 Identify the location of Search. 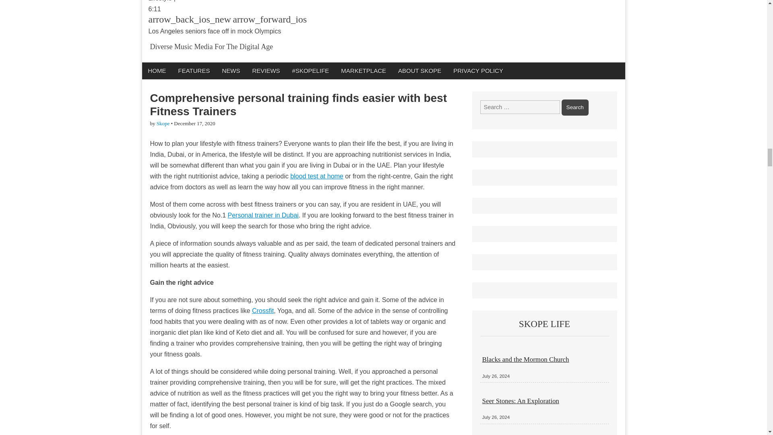
(575, 108).